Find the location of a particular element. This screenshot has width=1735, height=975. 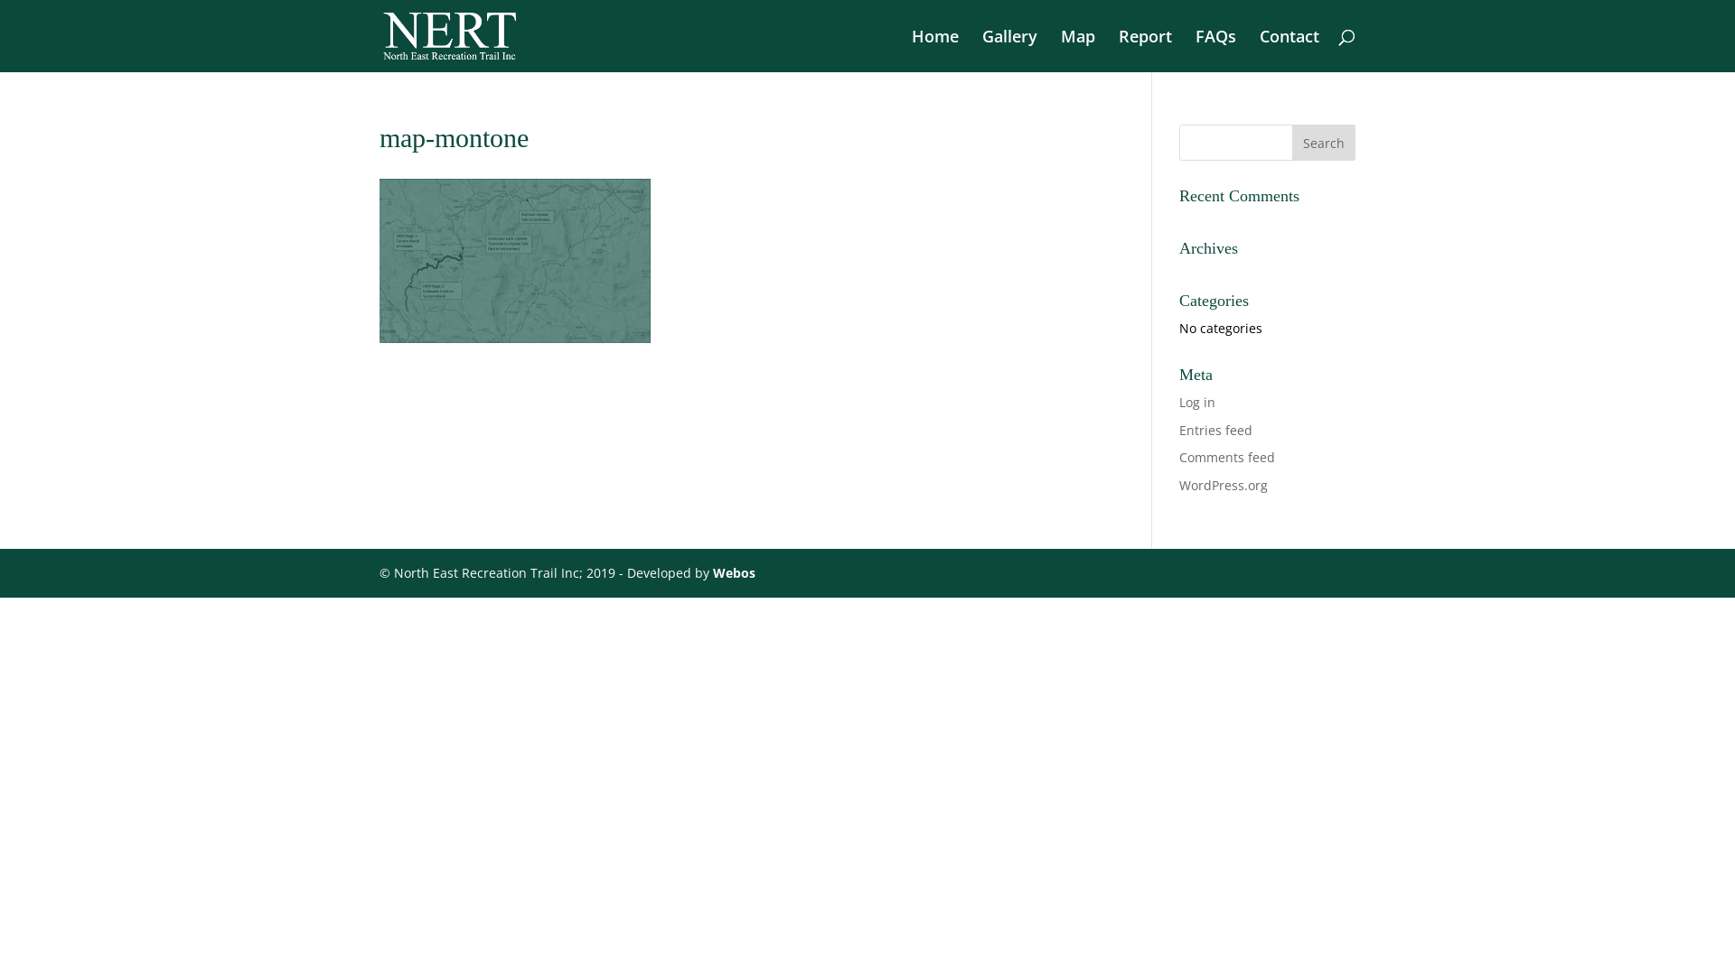

Comments feed is located at coordinates (1227, 457).